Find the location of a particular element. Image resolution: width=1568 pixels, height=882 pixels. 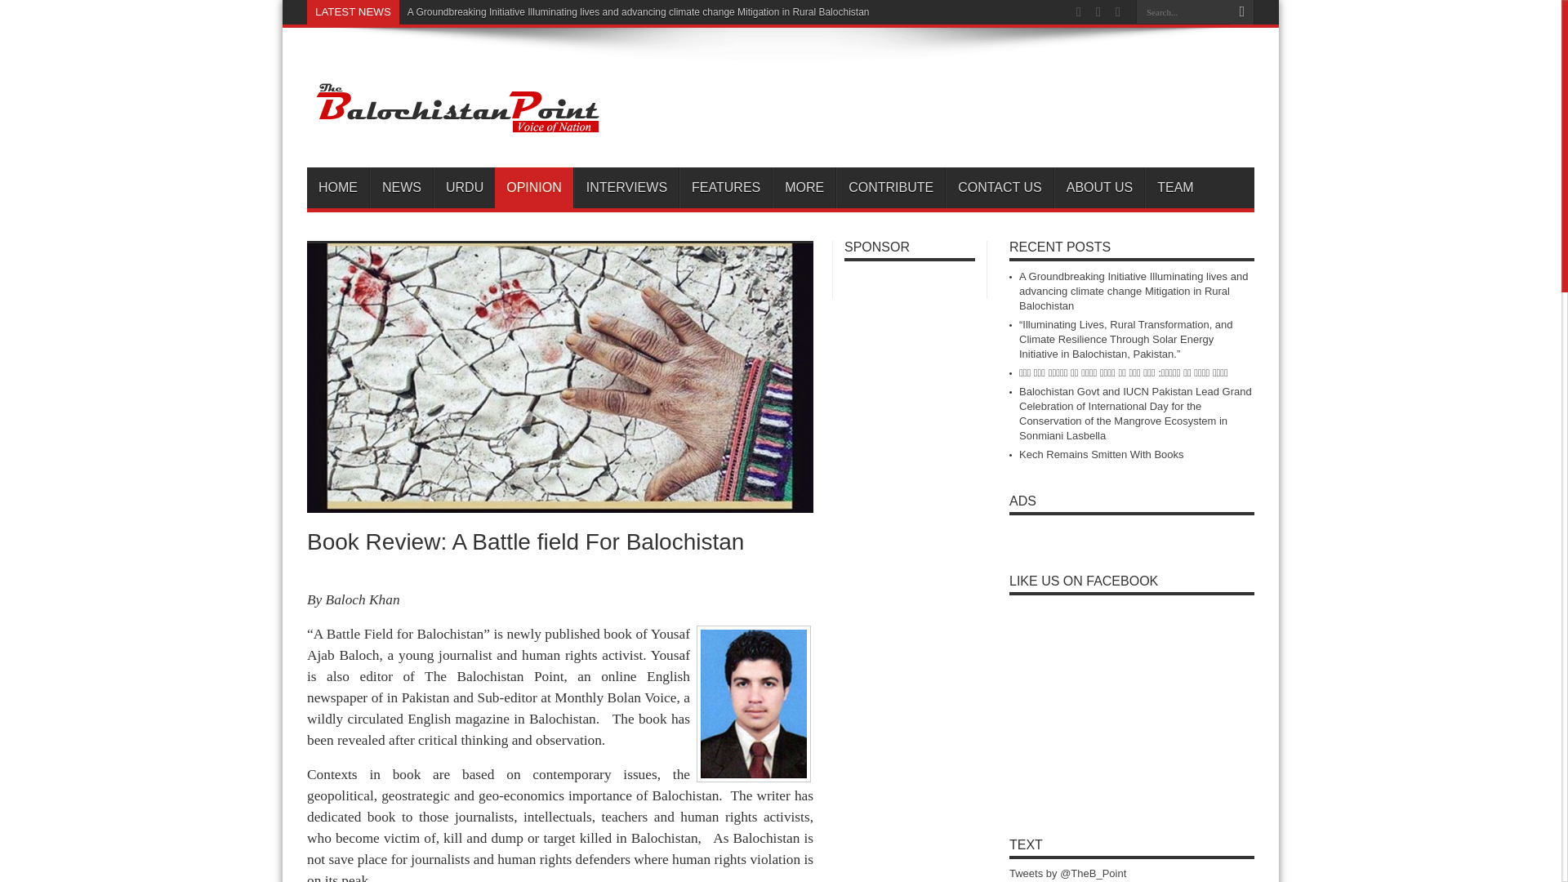

FEATURES is located at coordinates (725, 188).